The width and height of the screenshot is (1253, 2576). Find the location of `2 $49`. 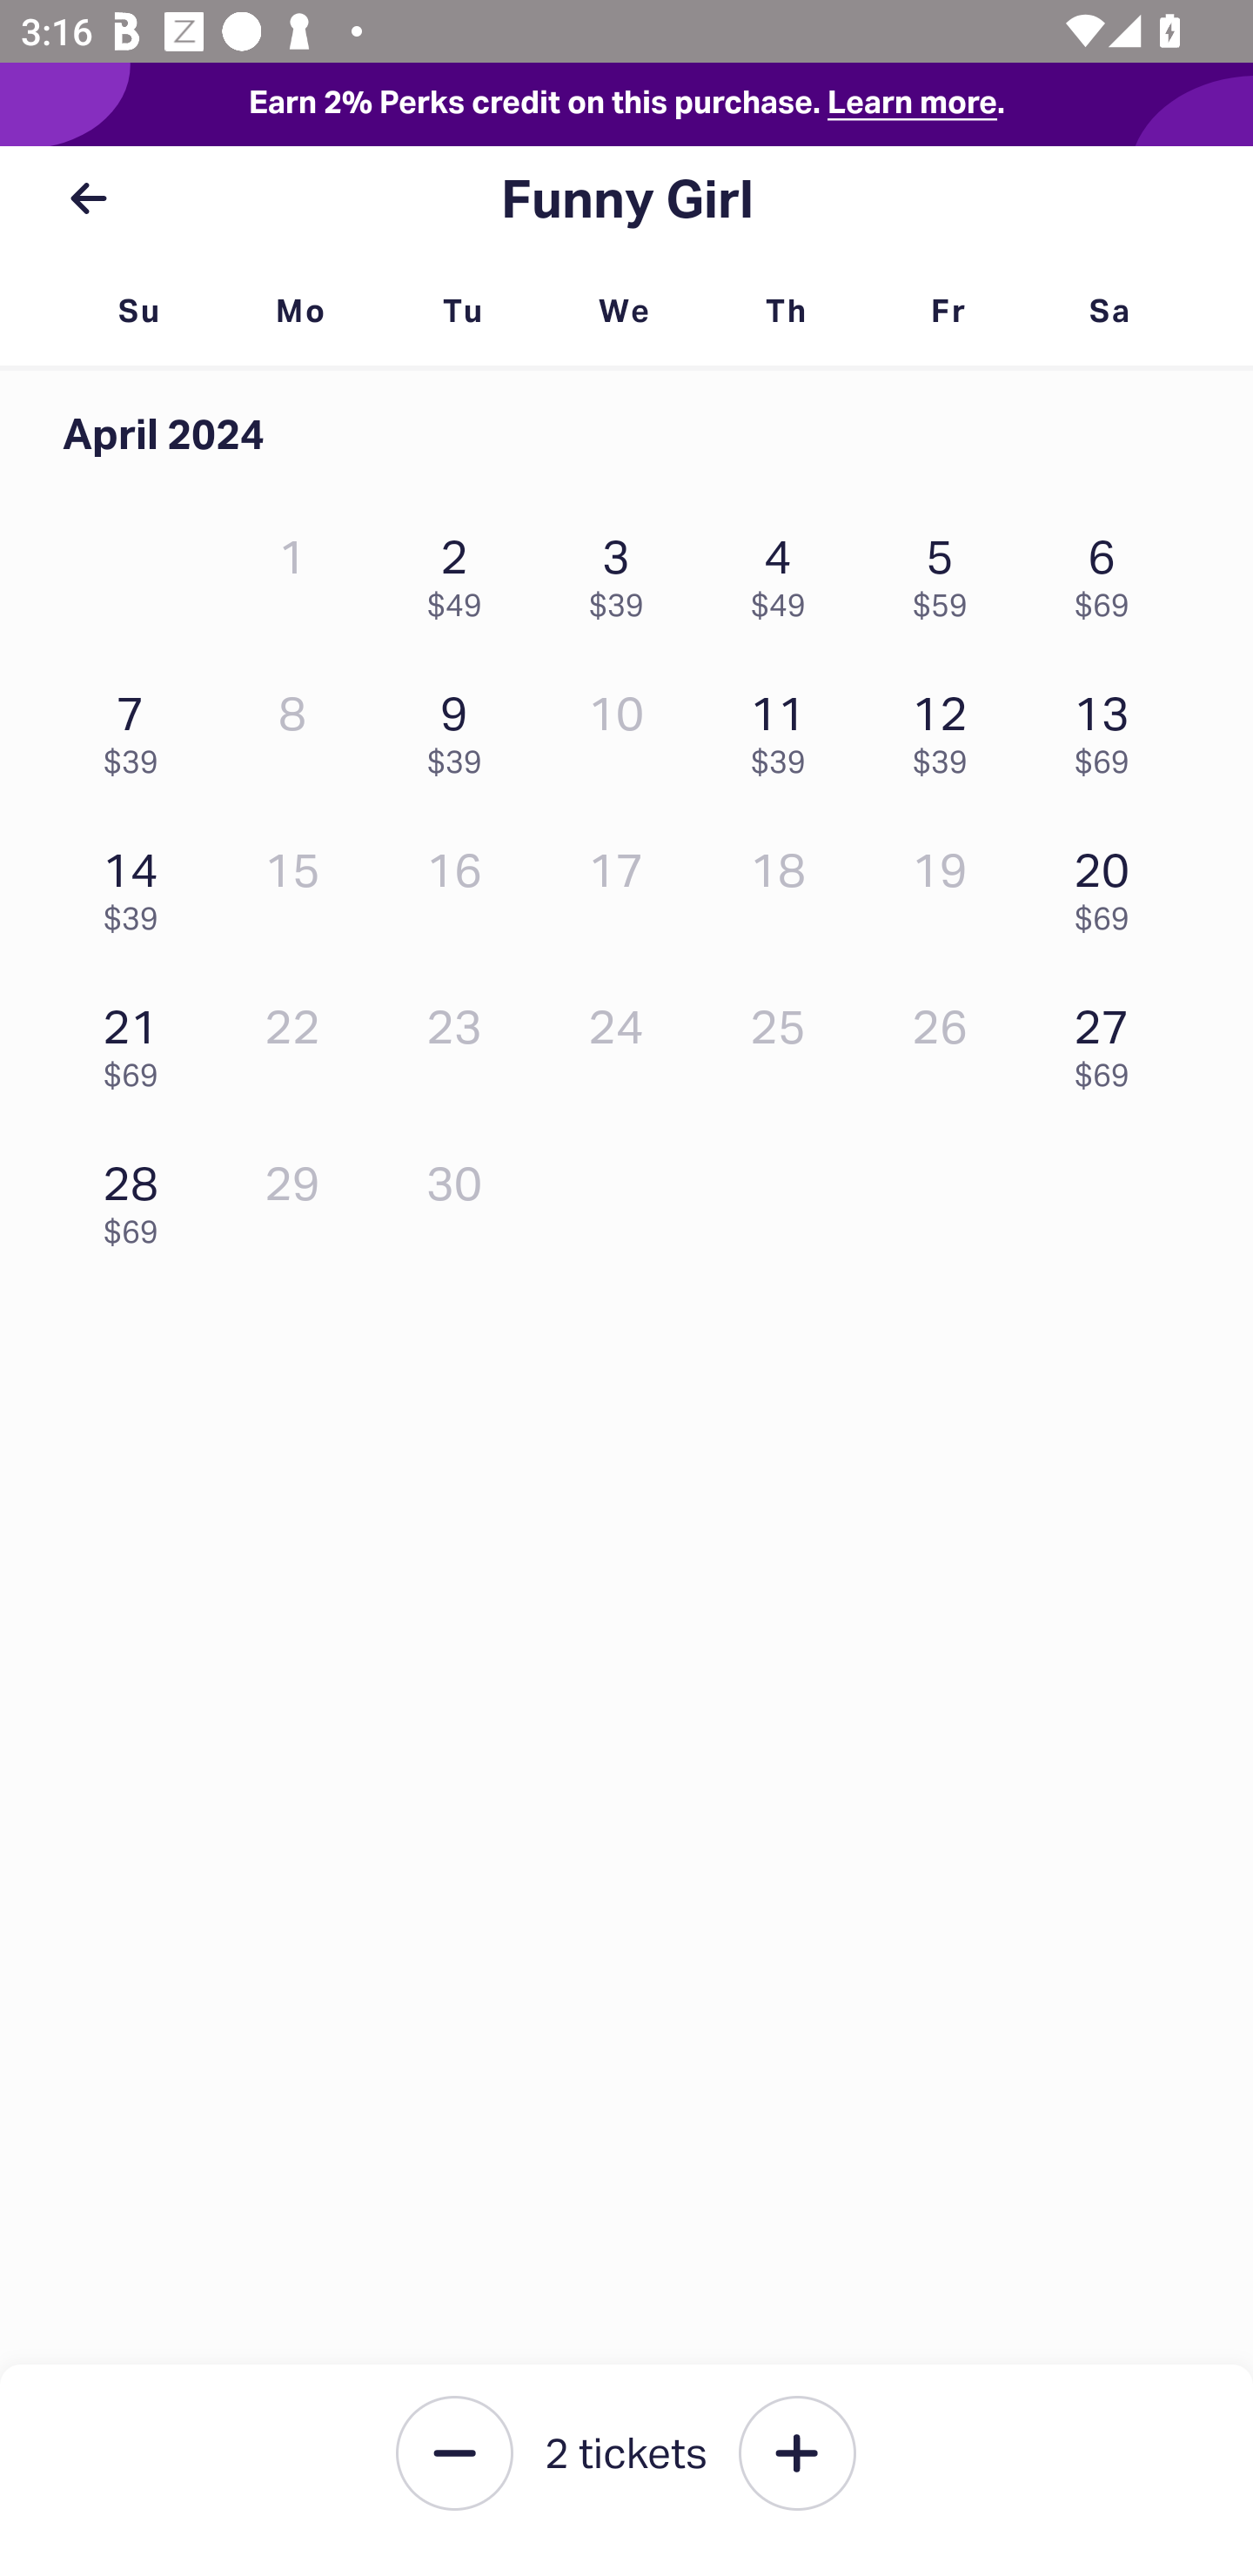

2 $49 is located at coordinates (461, 571).